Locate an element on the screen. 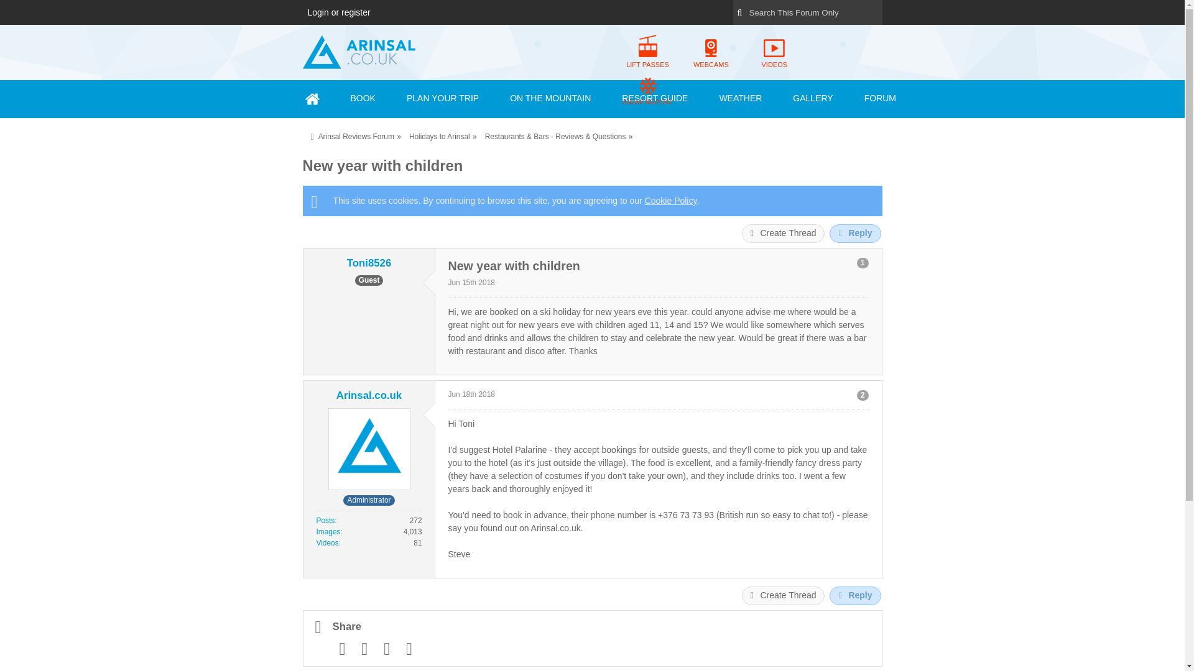 The width and height of the screenshot is (1194, 671). RESORT GUIDE is located at coordinates (654, 99).